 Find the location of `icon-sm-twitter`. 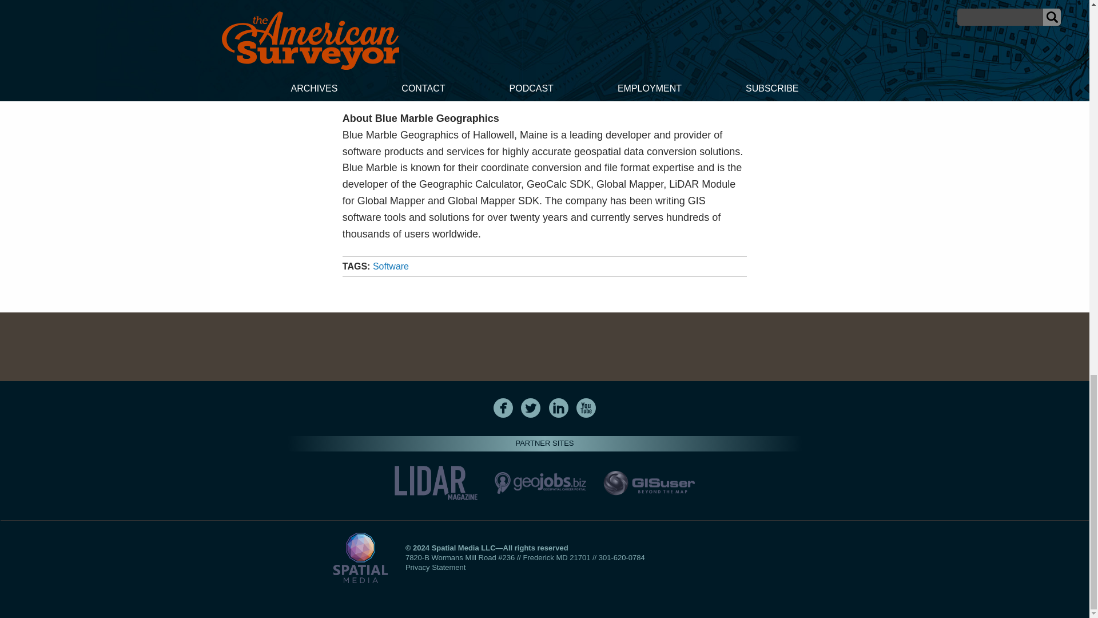

icon-sm-twitter is located at coordinates (531, 407).